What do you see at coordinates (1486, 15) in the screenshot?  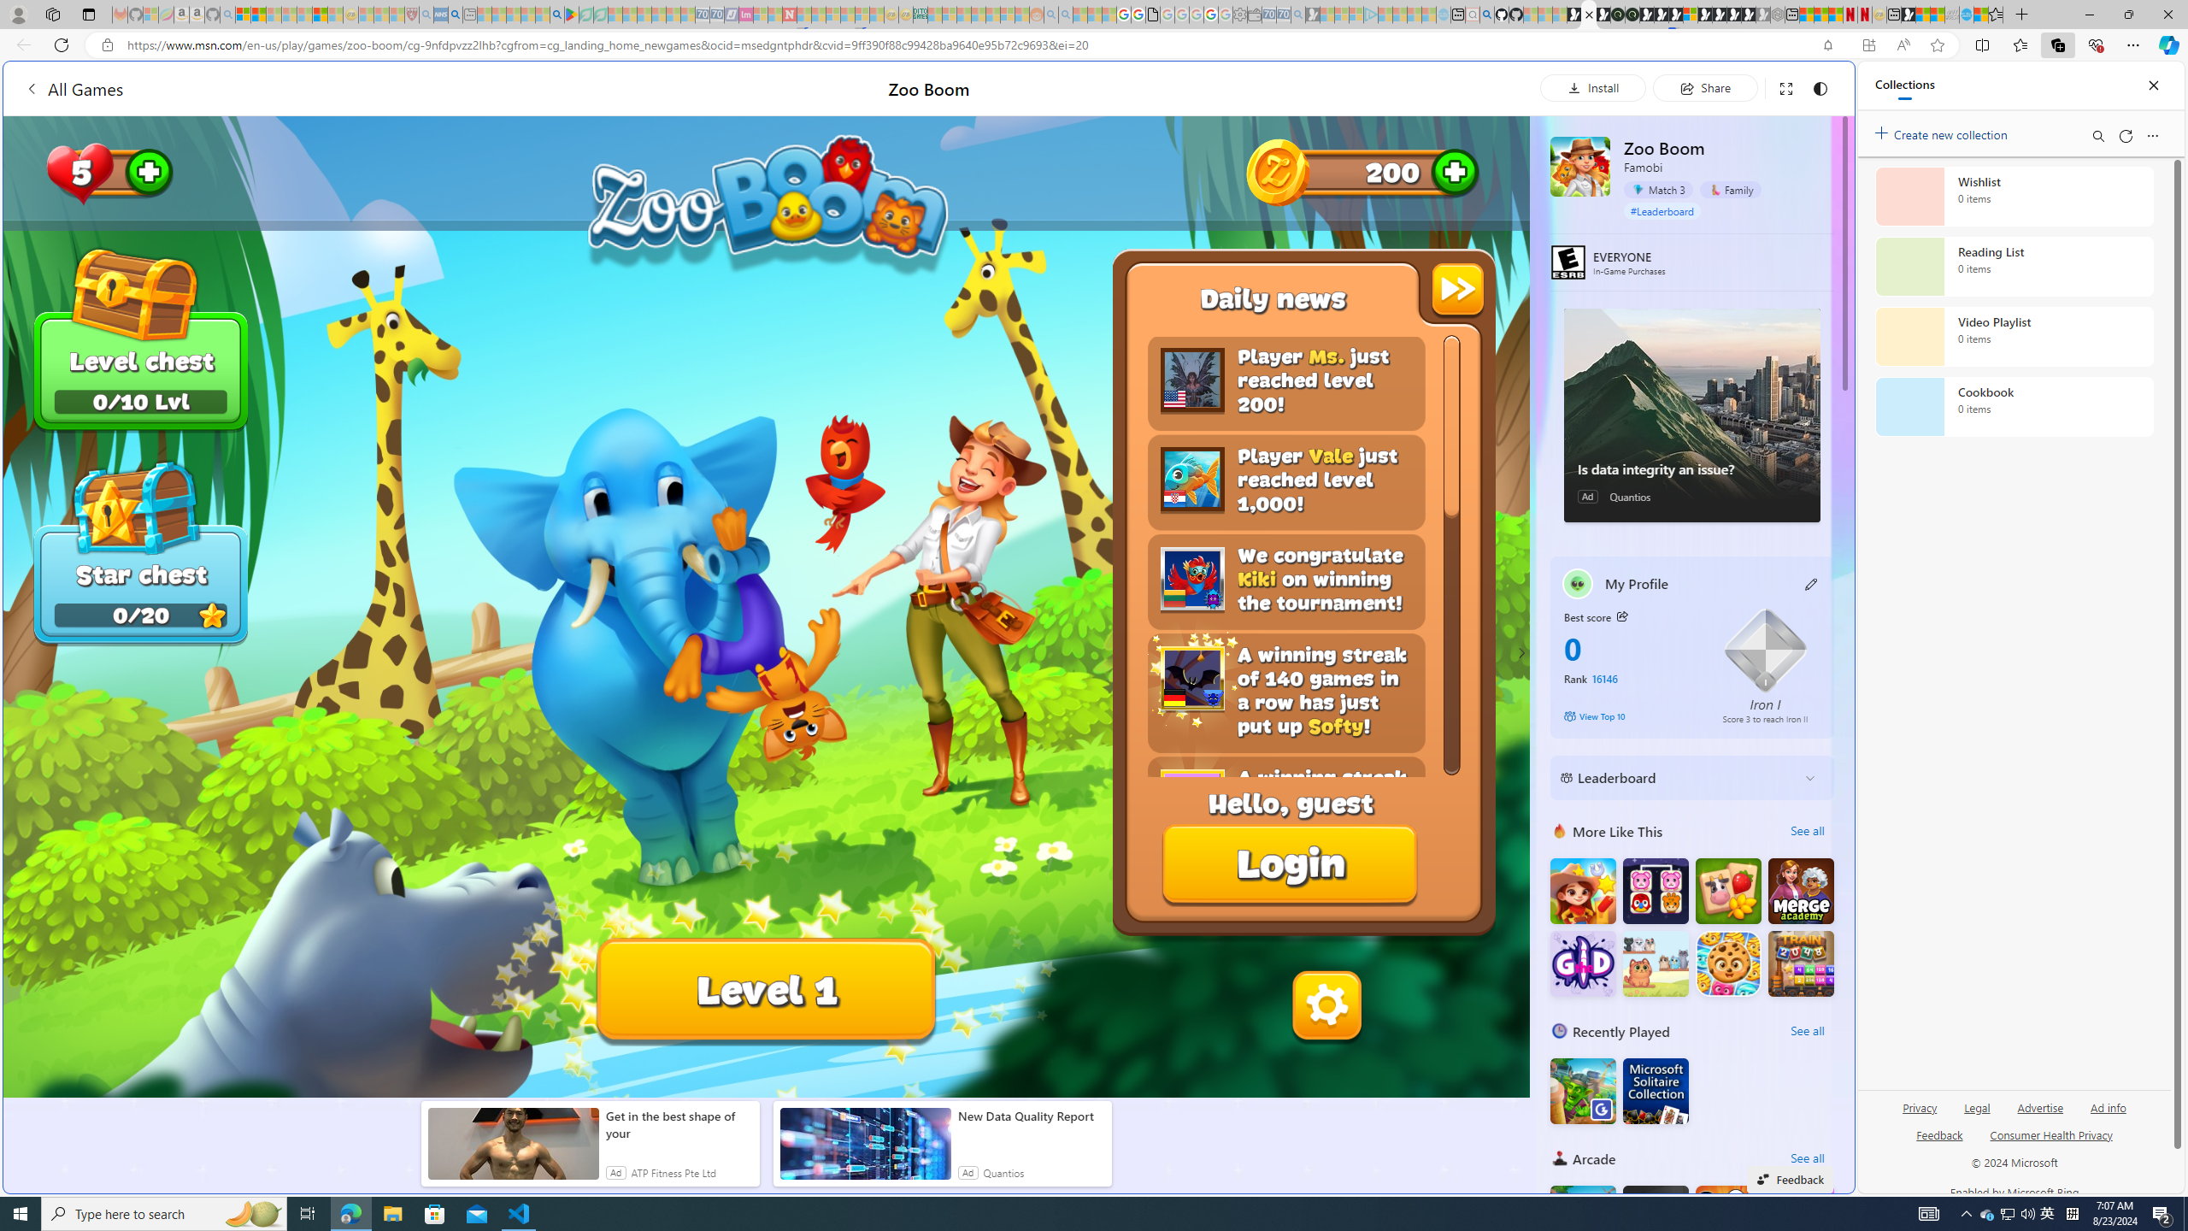 I see `github - Search` at bounding box center [1486, 15].